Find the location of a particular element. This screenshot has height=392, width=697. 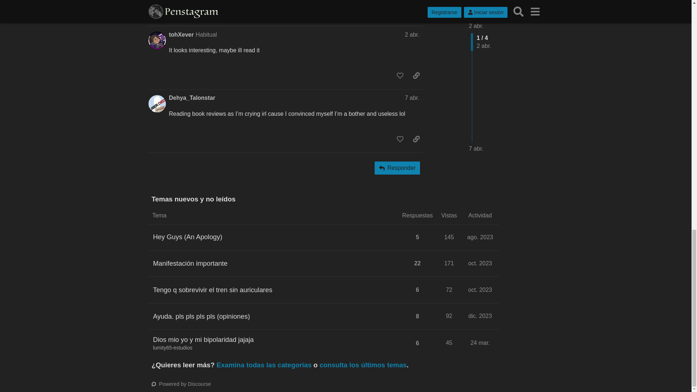

tohXever is located at coordinates (181, 35).